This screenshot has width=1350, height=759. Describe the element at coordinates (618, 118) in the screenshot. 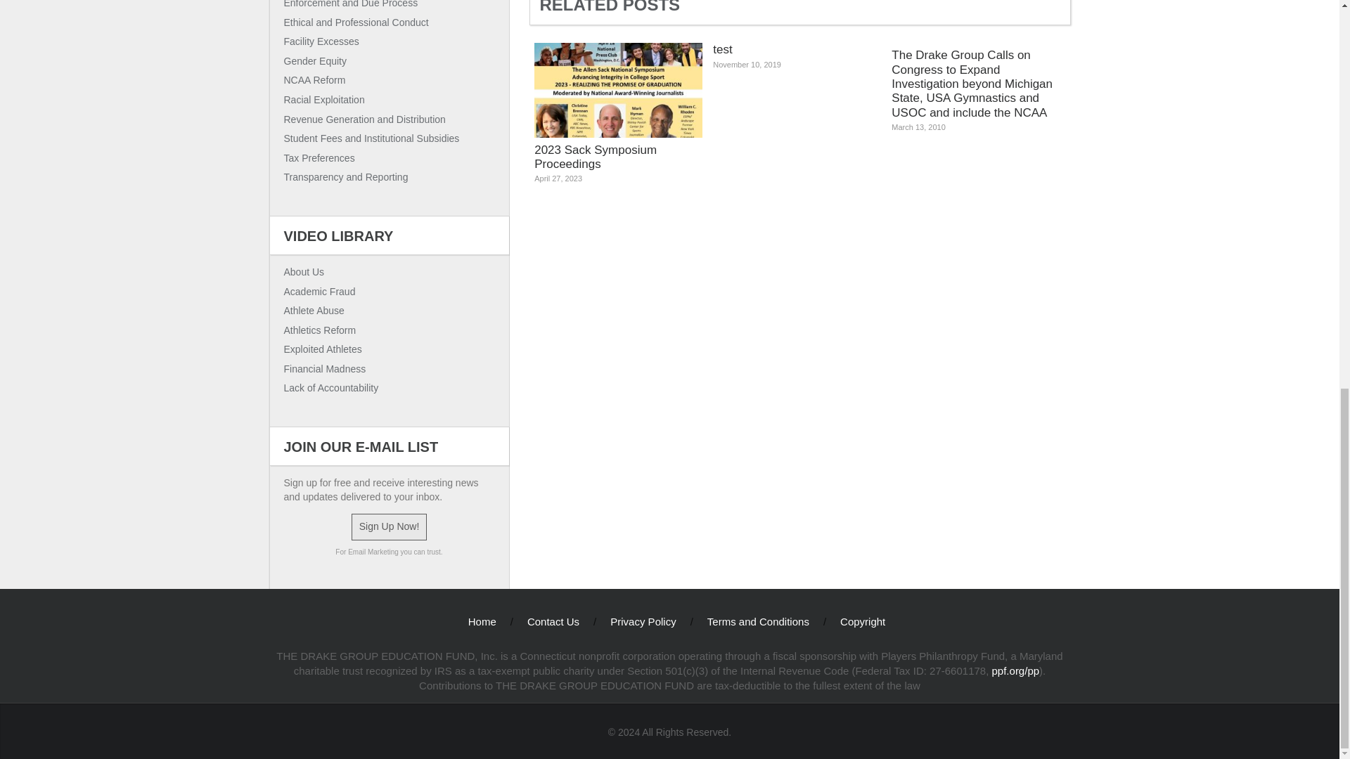

I see `Permanent Link to: 2023 Sack Symposium Proceedings` at that location.